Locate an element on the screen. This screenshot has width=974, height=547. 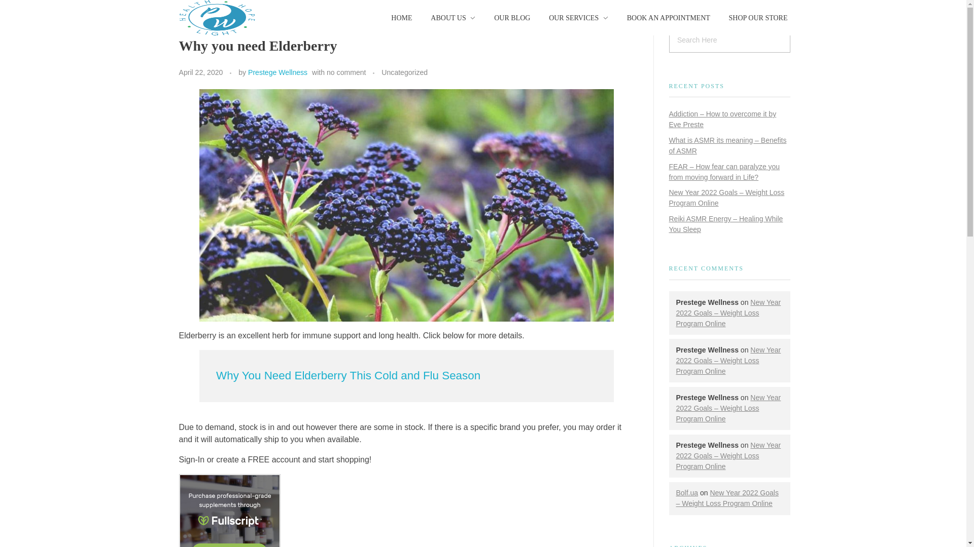
SHOP OUR STORE is located at coordinates (753, 18).